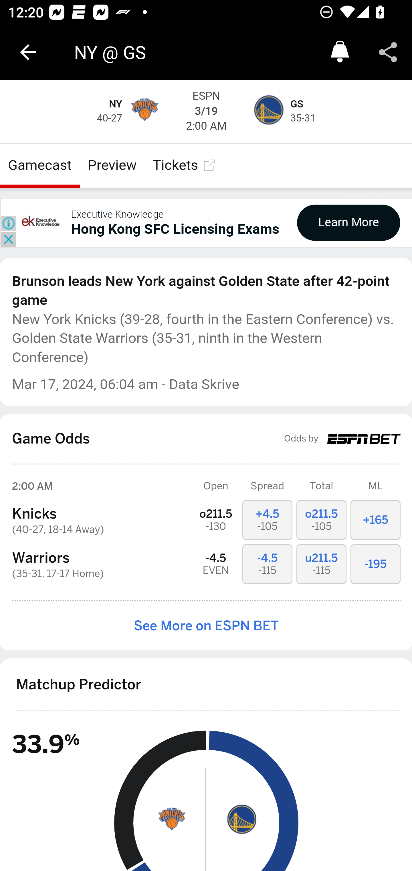 This screenshot has height=871, width=412. Describe the element at coordinates (175, 229) in the screenshot. I see `Hong Kong SFC Licensing Exams` at that location.